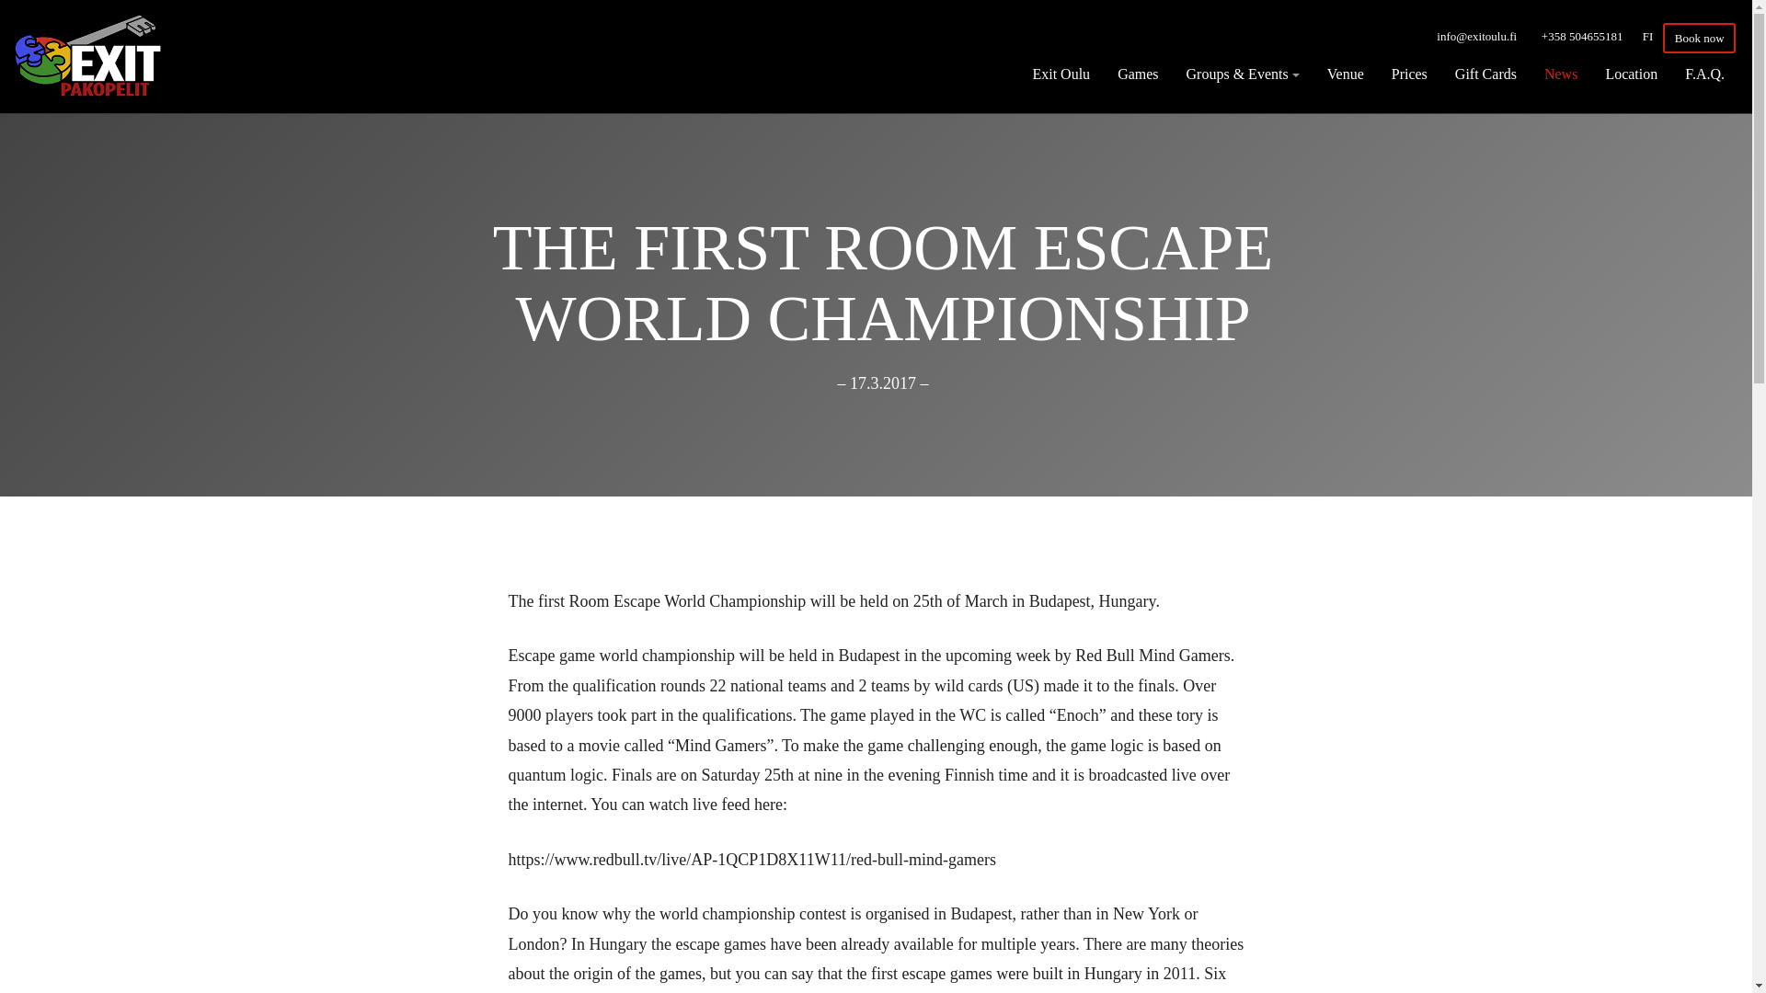 The image size is (1766, 993). Describe the element at coordinates (1700, 39) in the screenshot. I see `Book now` at that location.